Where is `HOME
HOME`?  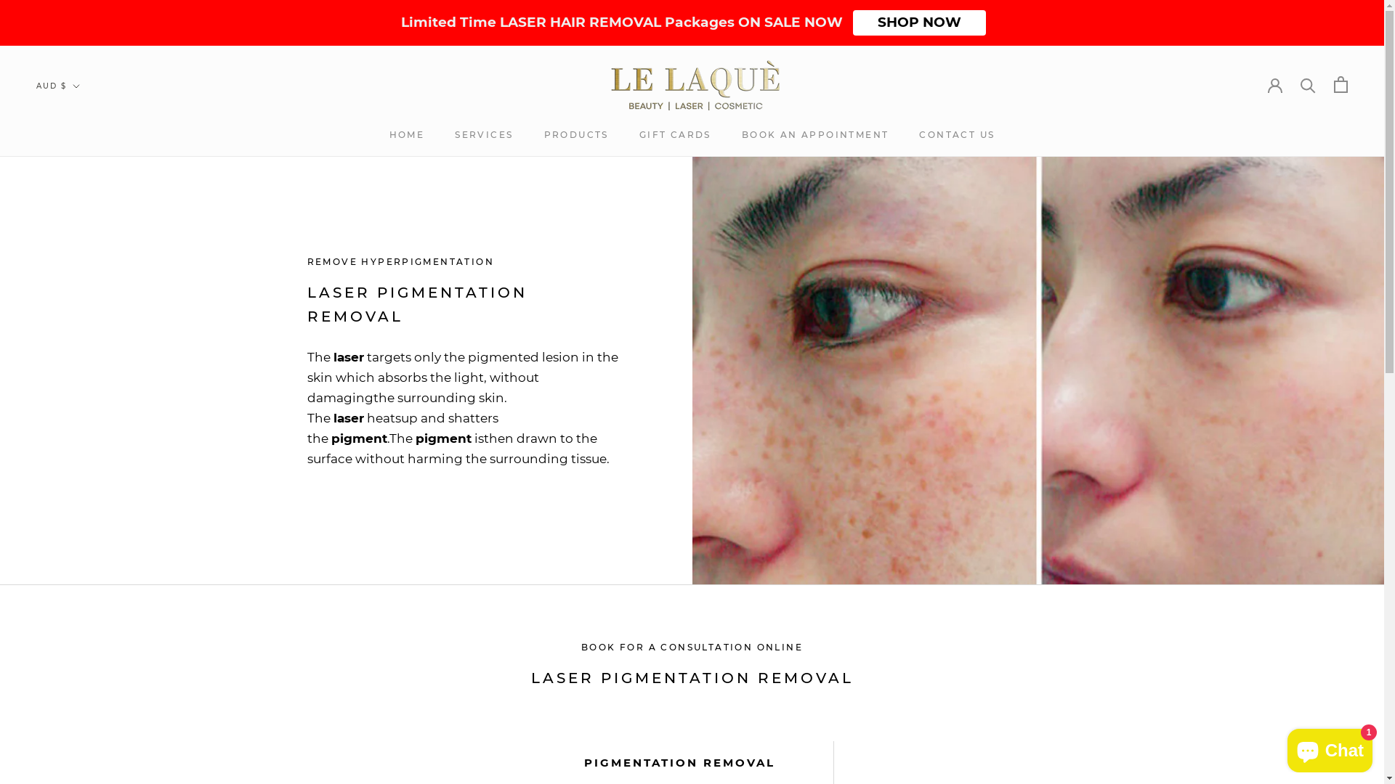
HOME
HOME is located at coordinates (407, 135).